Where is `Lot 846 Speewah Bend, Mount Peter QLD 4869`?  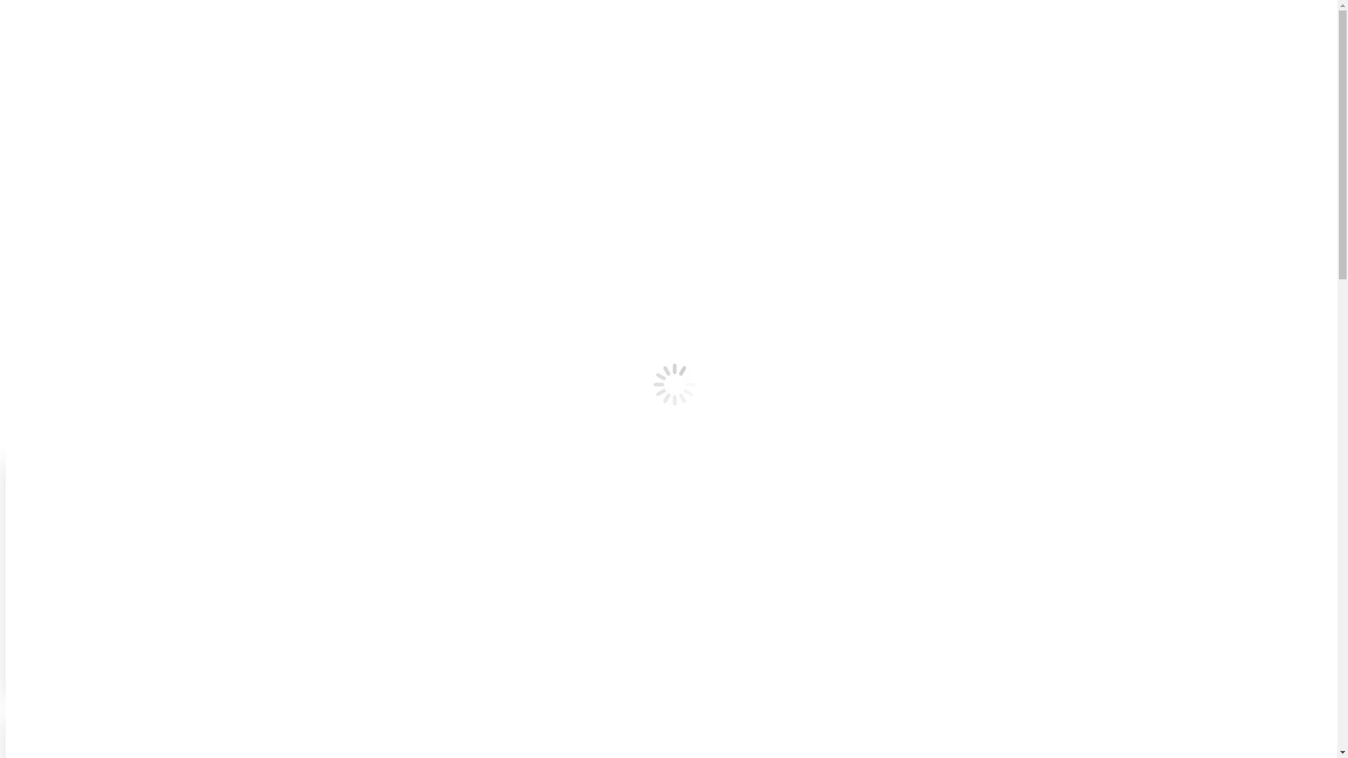
Lot 846 Speewah Bend, Mount Peter QLD 4869 is located at coordinates (672, 640).